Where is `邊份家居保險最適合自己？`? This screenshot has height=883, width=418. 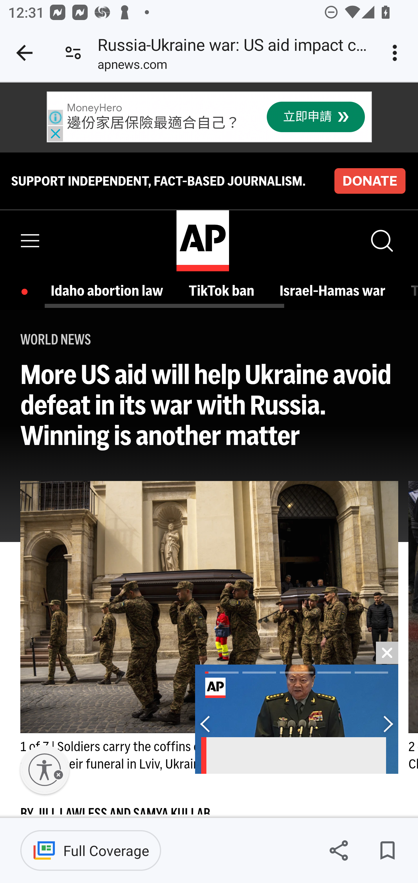 邊份家居保險最適合自己？ is located at coordinates (153, 124).